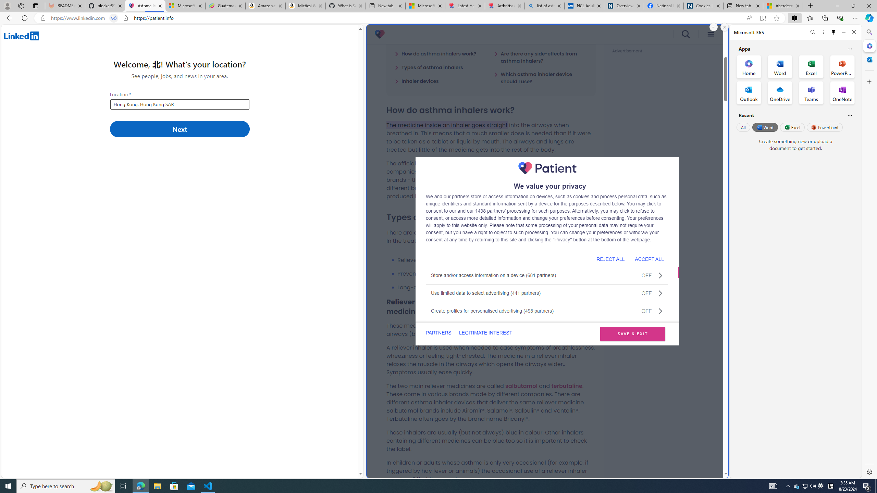 The height and width of the screenshot is (493, 877). Describe the element at coordinates (541, 57) in the screenshot. I see `Are there any side-effects from asthma inhalers?` at that location.